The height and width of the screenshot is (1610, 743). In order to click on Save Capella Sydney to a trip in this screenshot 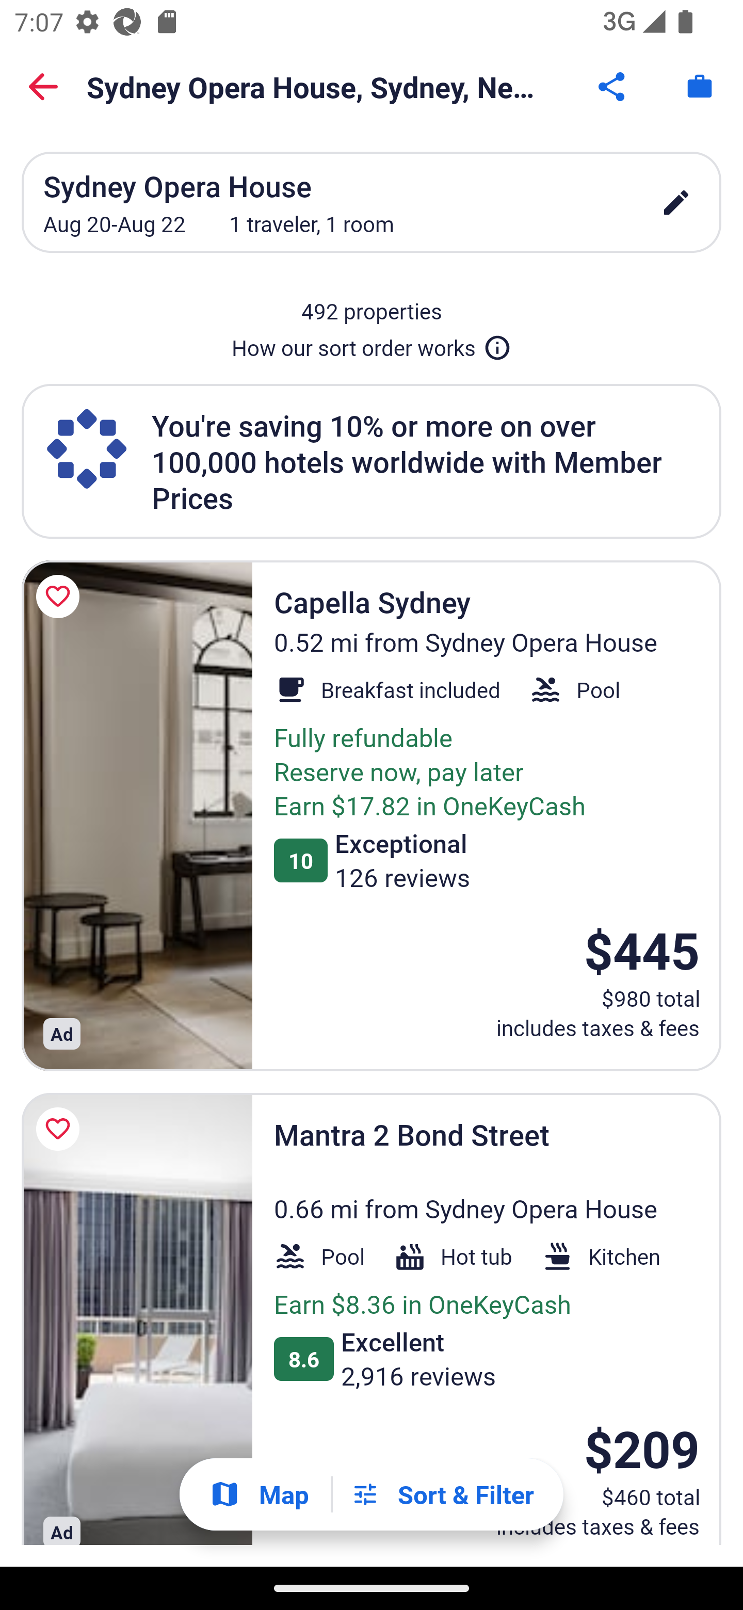, I will do `click(61, 597)`.